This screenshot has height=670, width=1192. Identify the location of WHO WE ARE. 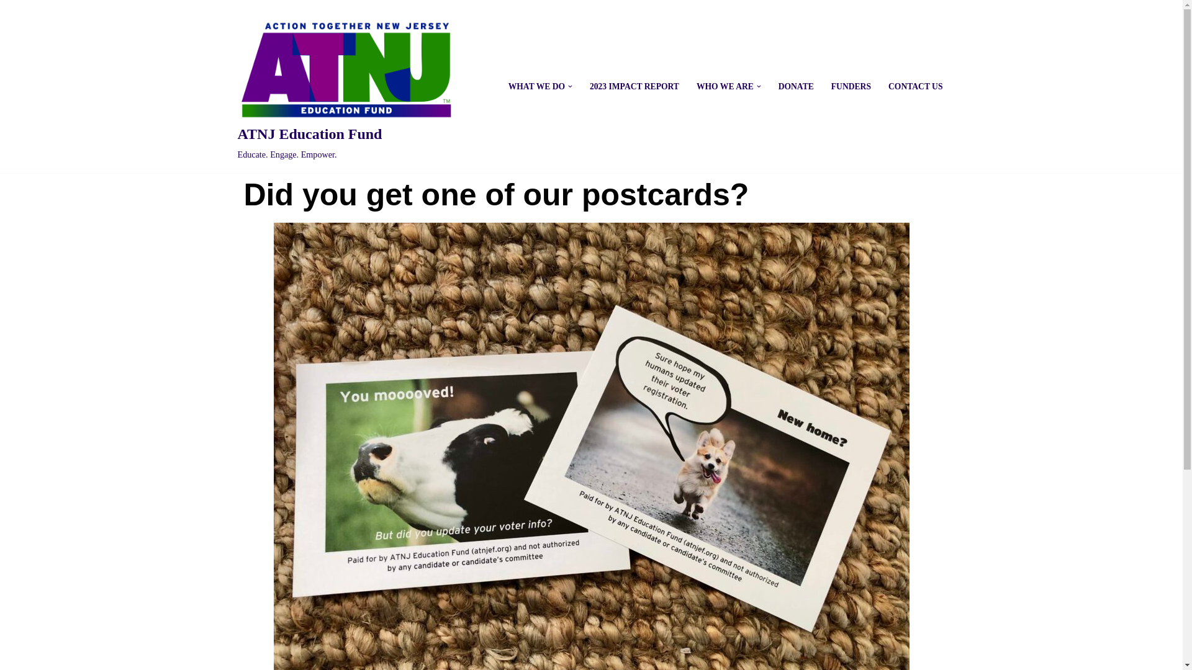
(536, 87).